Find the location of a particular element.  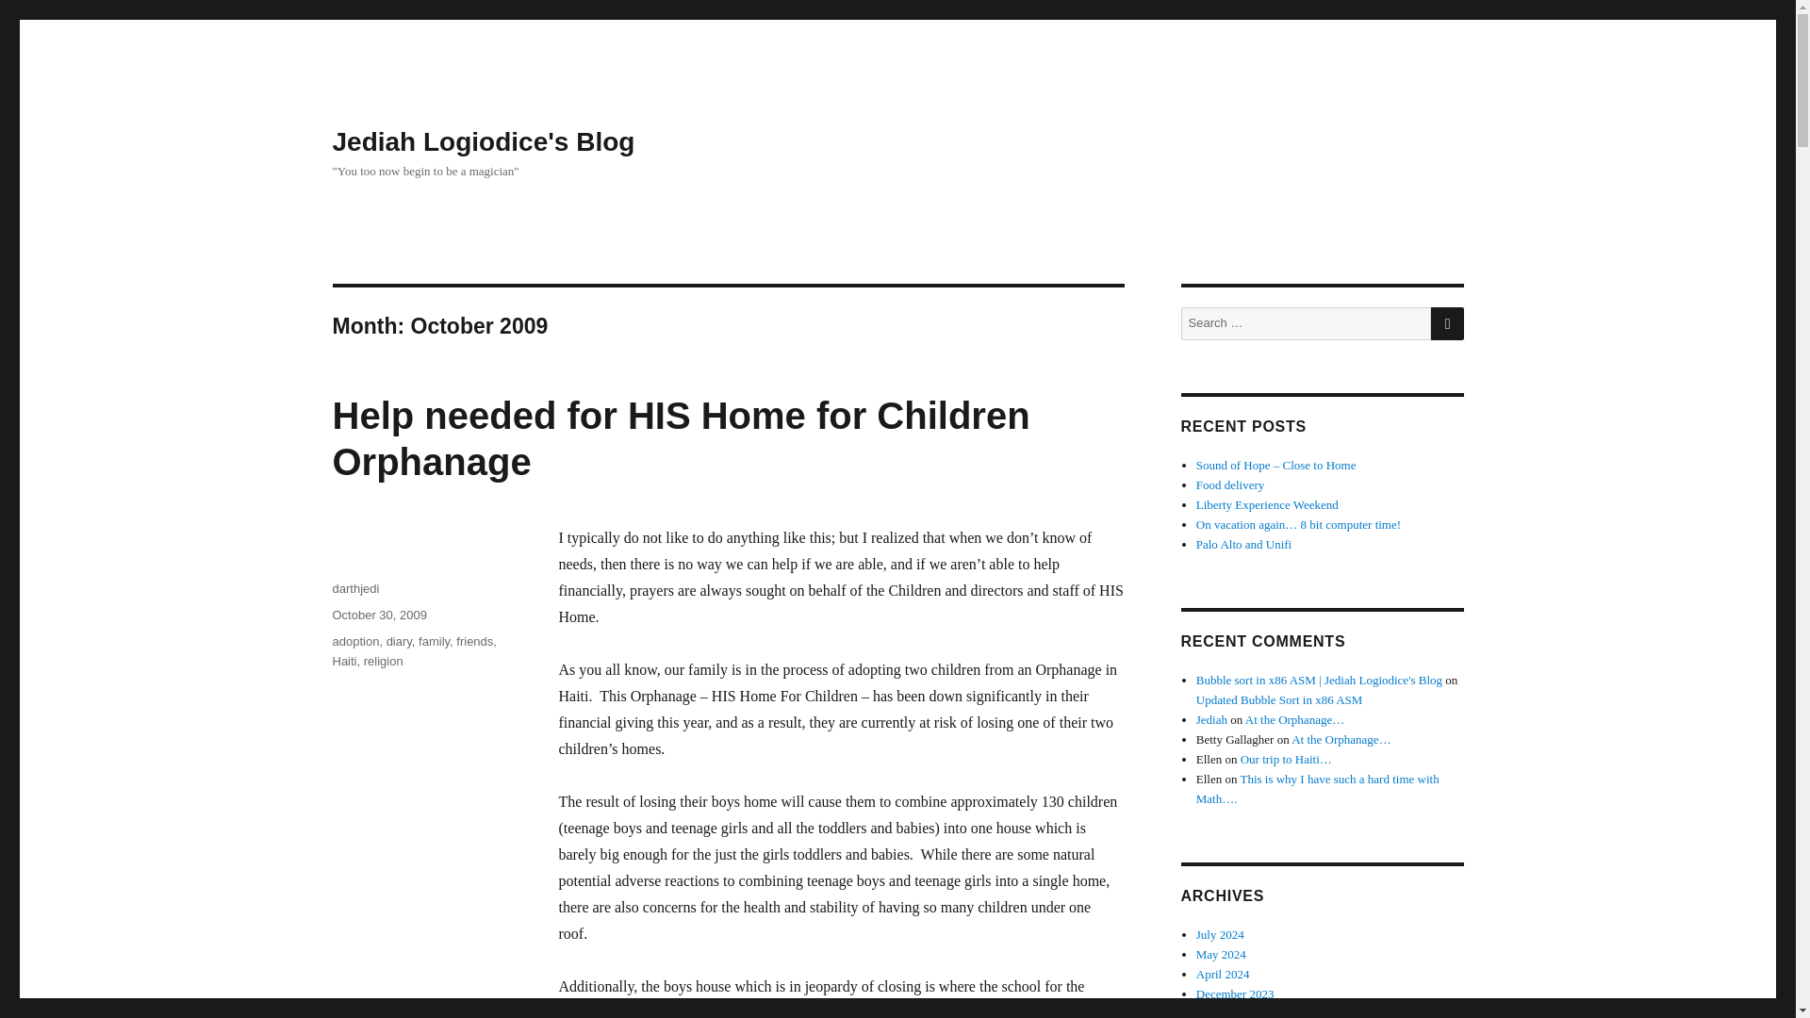

diary is located at coordinates (400, 641).